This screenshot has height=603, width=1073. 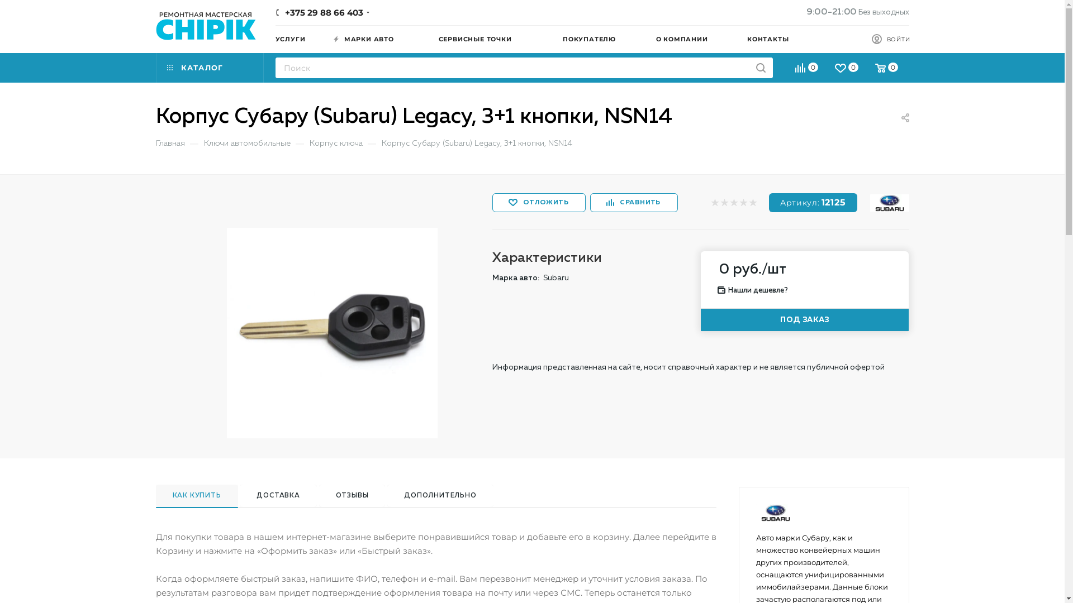 I want to click on 3, so click(x=733, y=203).